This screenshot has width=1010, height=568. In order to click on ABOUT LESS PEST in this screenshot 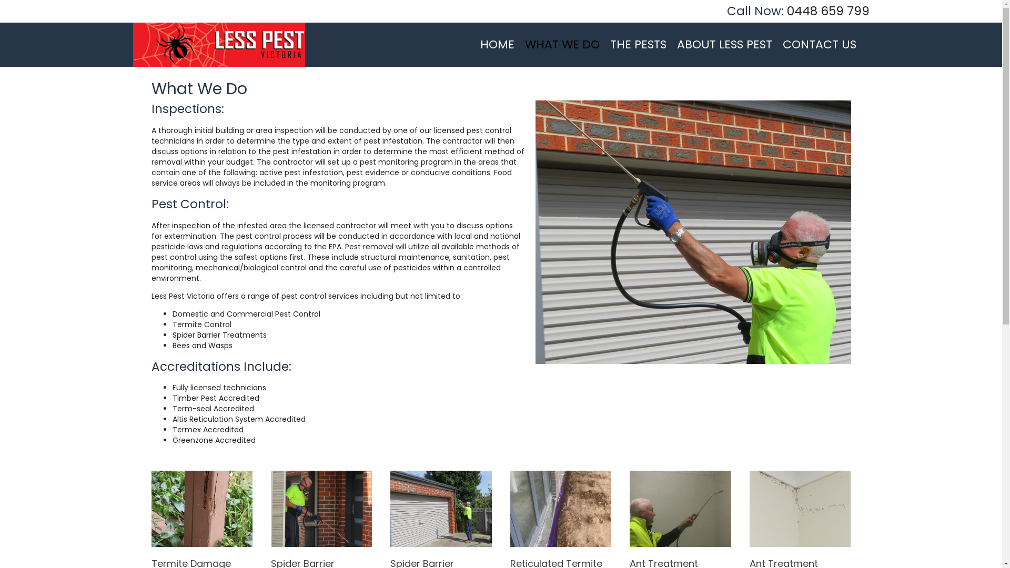, I will do `click(724, 44)`.